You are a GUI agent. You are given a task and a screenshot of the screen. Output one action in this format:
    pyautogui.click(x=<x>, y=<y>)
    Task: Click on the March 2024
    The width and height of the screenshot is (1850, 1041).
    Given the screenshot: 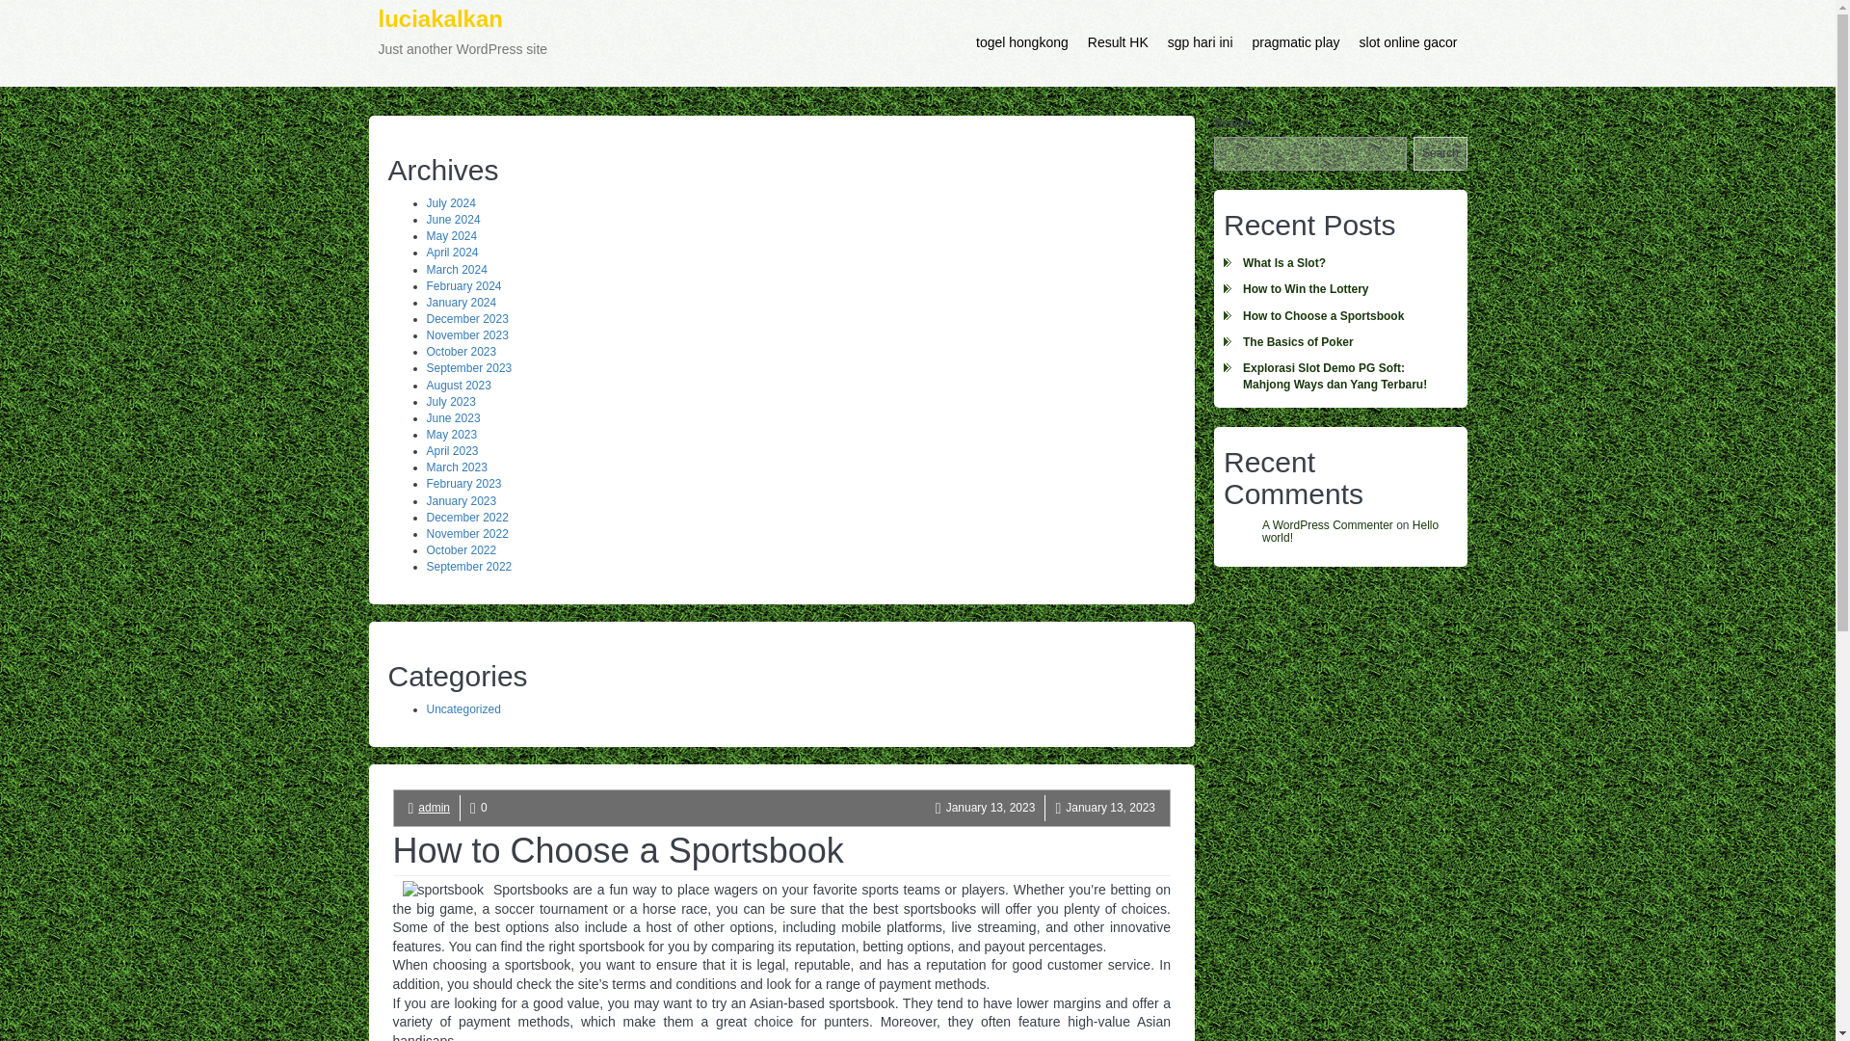 What is the action you would take?
    pyautogui.click(x=455, y=270)
    